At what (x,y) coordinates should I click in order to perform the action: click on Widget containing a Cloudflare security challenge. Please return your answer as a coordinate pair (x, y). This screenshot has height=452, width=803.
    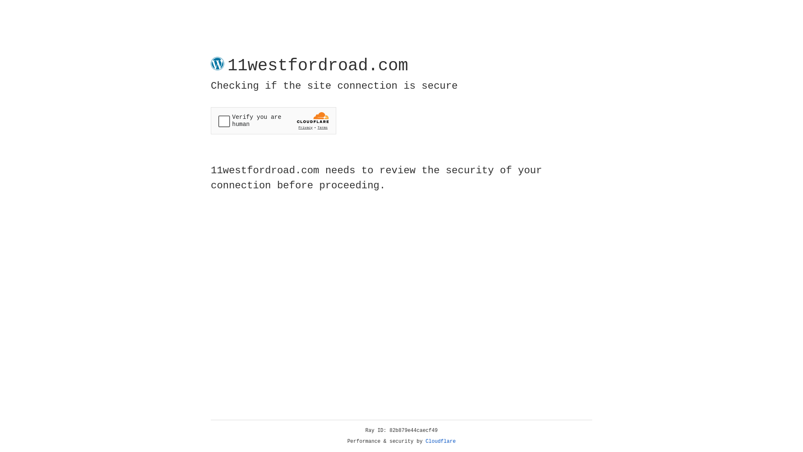
    Looking at the image, I should click on (274, 121).